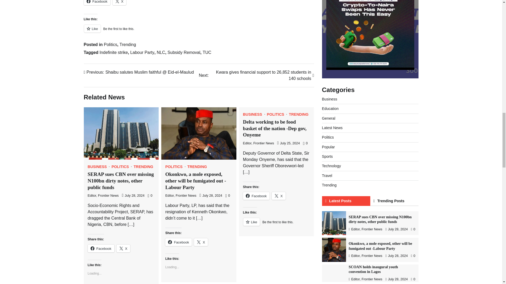 This screenshot has width=506, height=284. I want to click on X, so click(119, 3).